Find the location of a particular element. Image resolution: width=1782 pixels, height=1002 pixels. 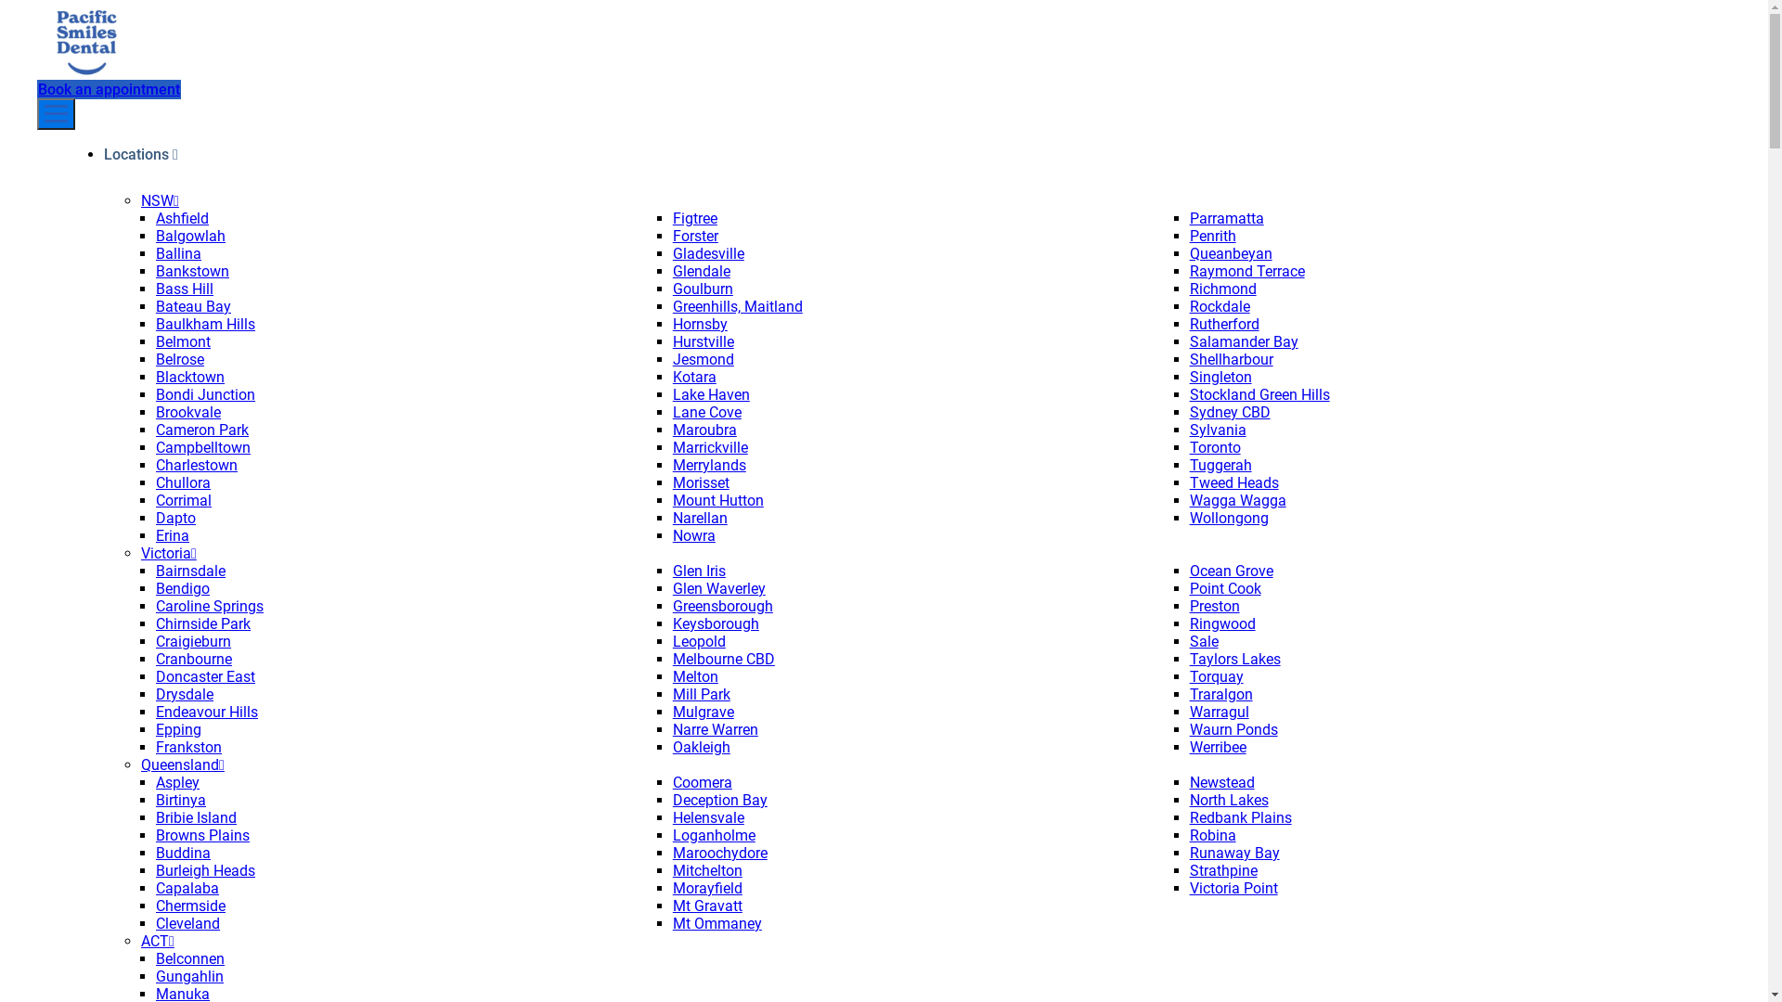

Singleton is located at coordinates (1221, 377).